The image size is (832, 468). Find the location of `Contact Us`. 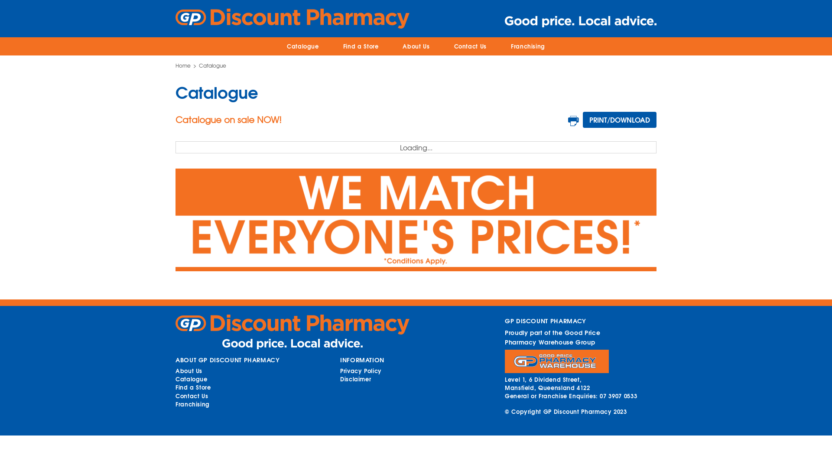

Contact Us is located at coordinates (471, 46).